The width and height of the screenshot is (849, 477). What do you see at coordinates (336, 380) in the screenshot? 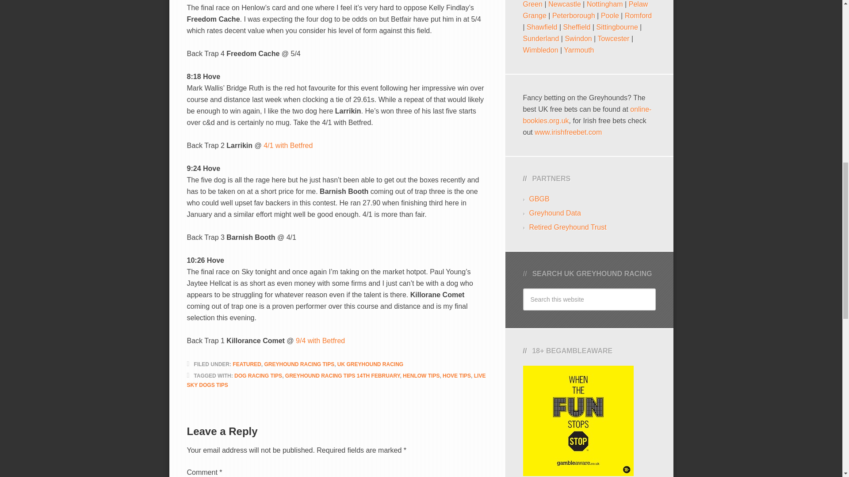
I see `LIVE SKY DOGS TIPS` at bounding box center [336, 380].